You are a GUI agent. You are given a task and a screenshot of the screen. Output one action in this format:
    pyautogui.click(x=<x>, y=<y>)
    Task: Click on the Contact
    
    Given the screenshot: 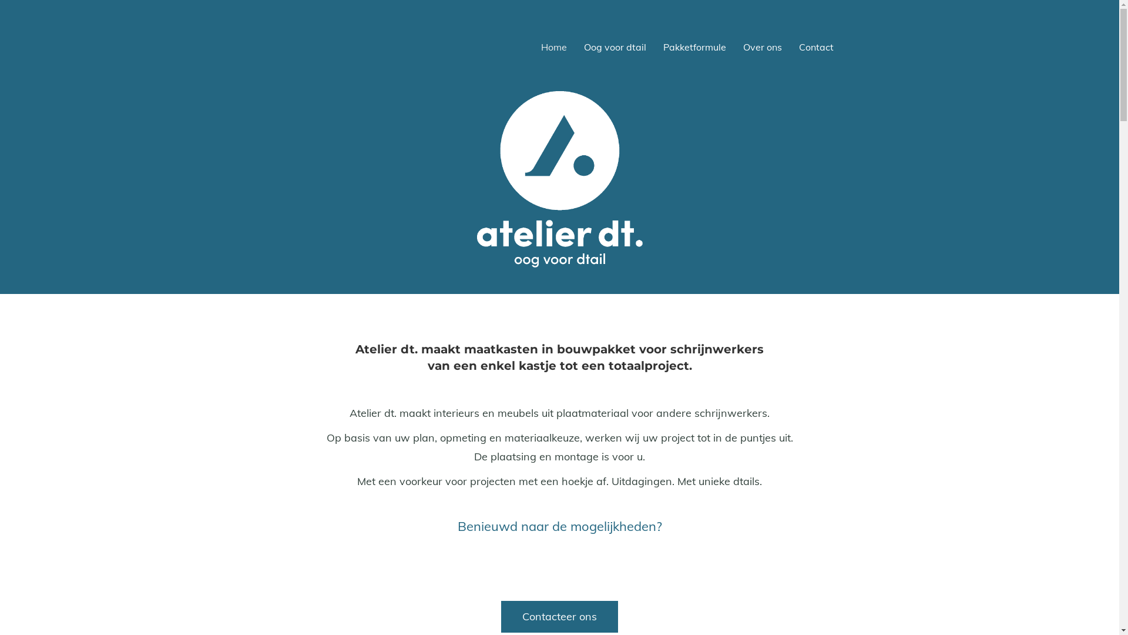 What is the action you would take?
    pyautogui.click(x=817, y=47)
    